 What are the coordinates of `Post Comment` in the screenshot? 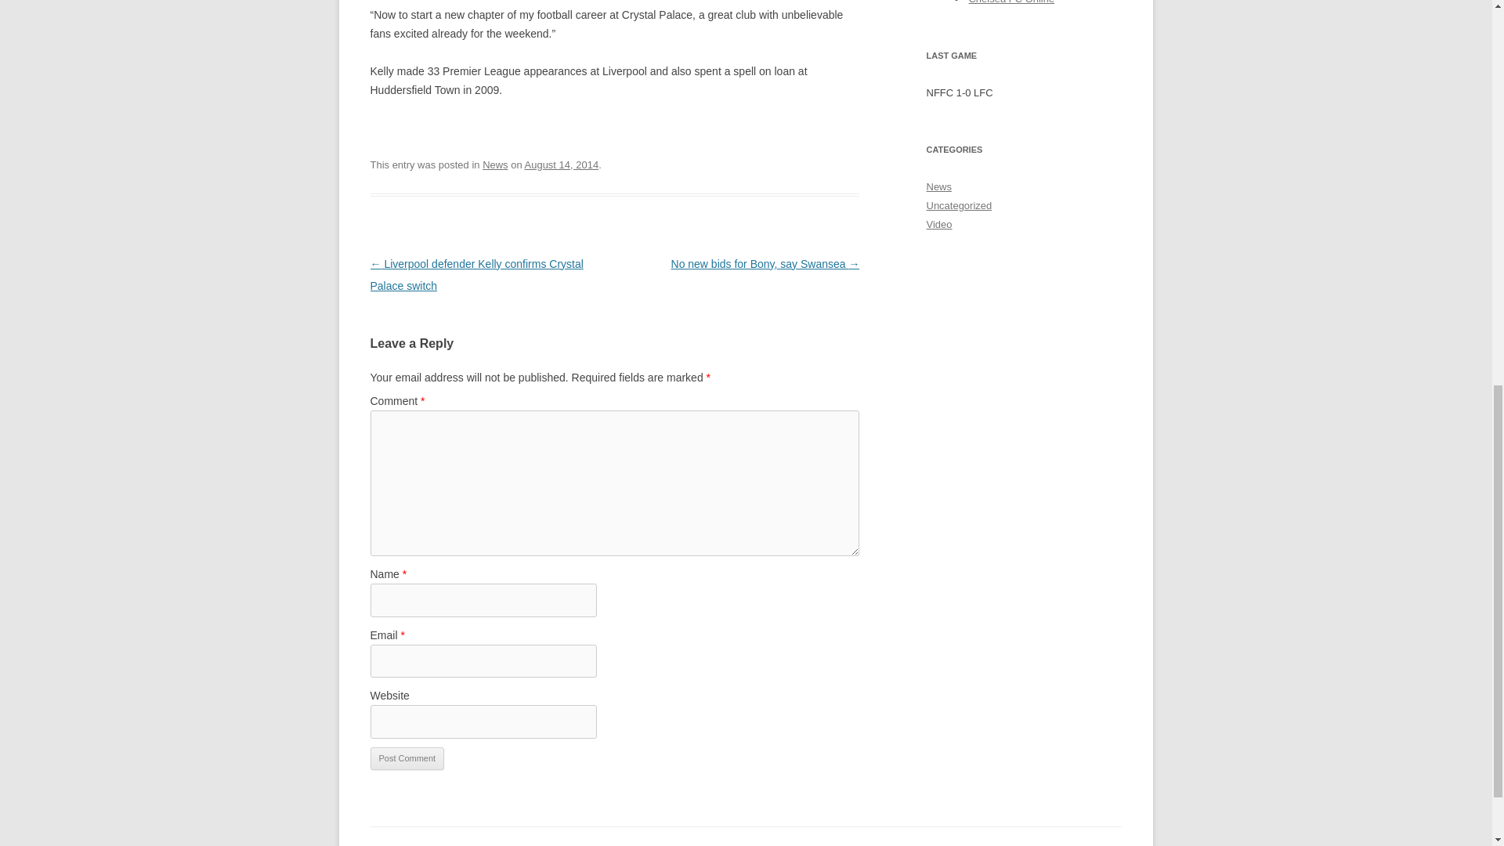 It's located at (407, 758).